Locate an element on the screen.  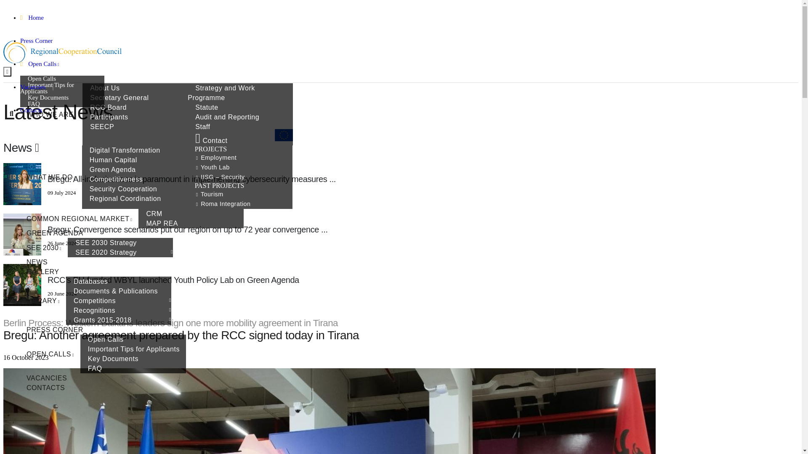
Contacts is located at coordinates (35, 110).